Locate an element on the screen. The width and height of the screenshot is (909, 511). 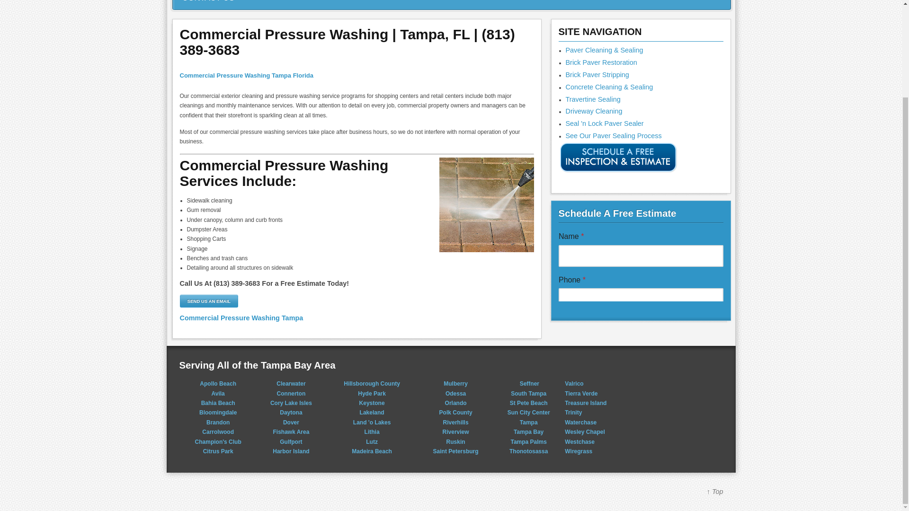
See Our Paver Sealing Process is located at coordinates (614, 135).